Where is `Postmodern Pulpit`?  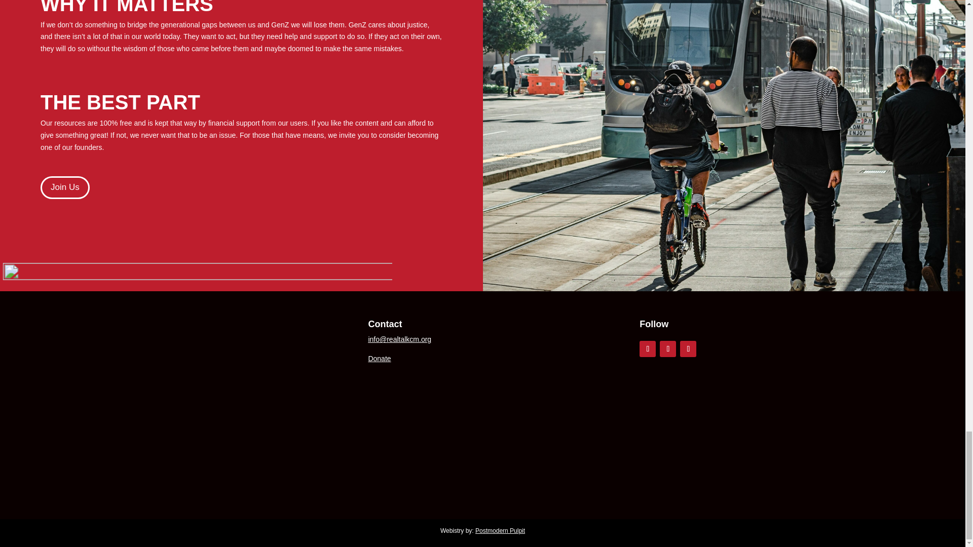 Postmodern Pulpit is located at coordinates (500, 531).